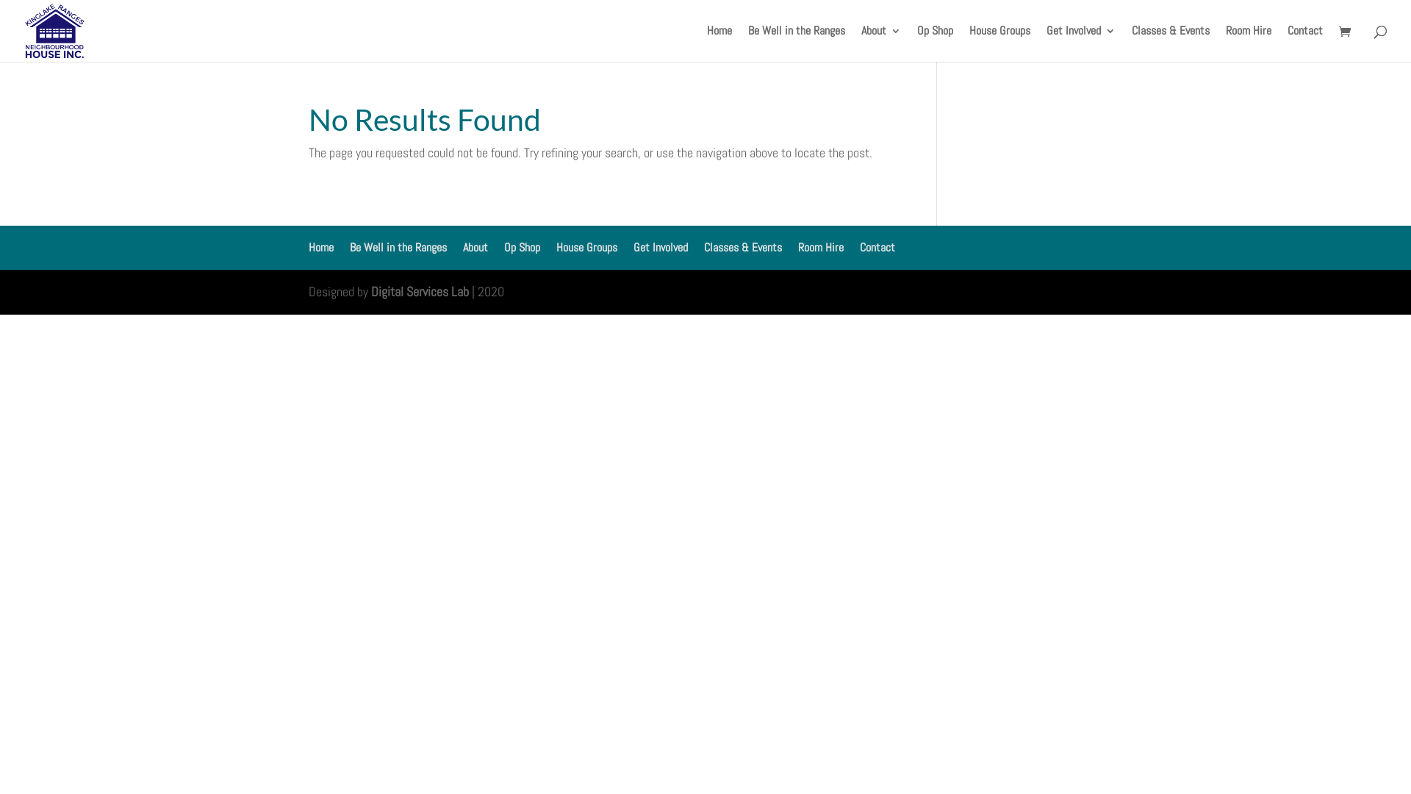  Describe the element at coordinates (522, 247) in the screenshot. I see `Op Shop` at that location.